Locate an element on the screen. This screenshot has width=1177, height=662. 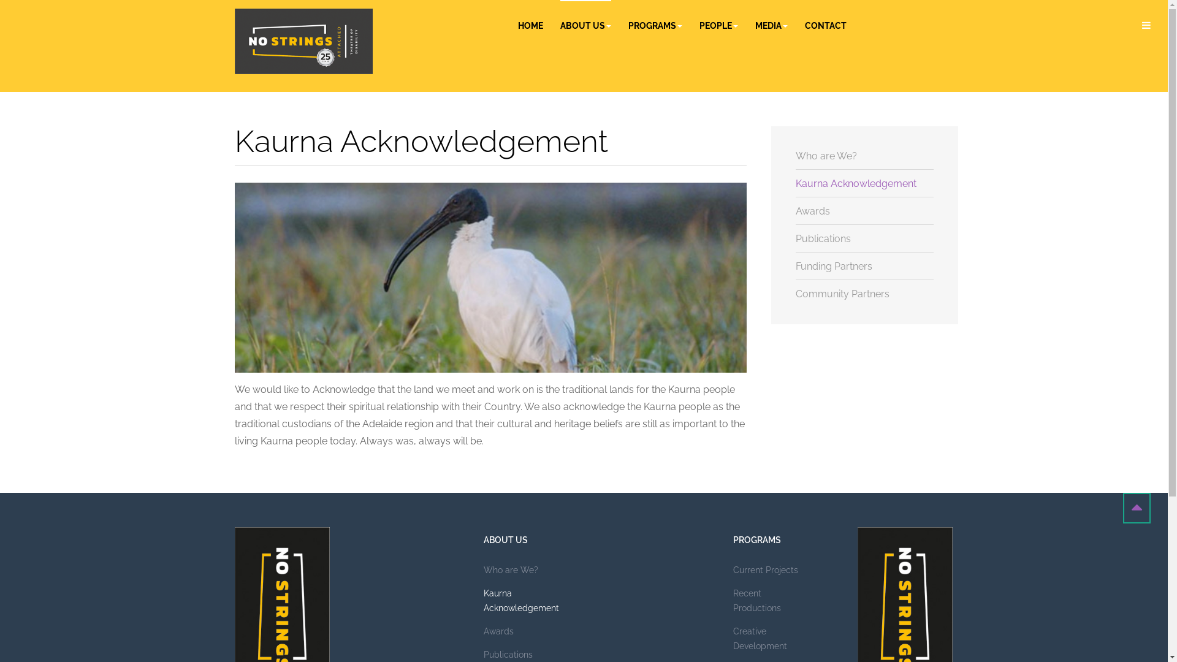
No Strings Attached is located at coordinates (303, 42).